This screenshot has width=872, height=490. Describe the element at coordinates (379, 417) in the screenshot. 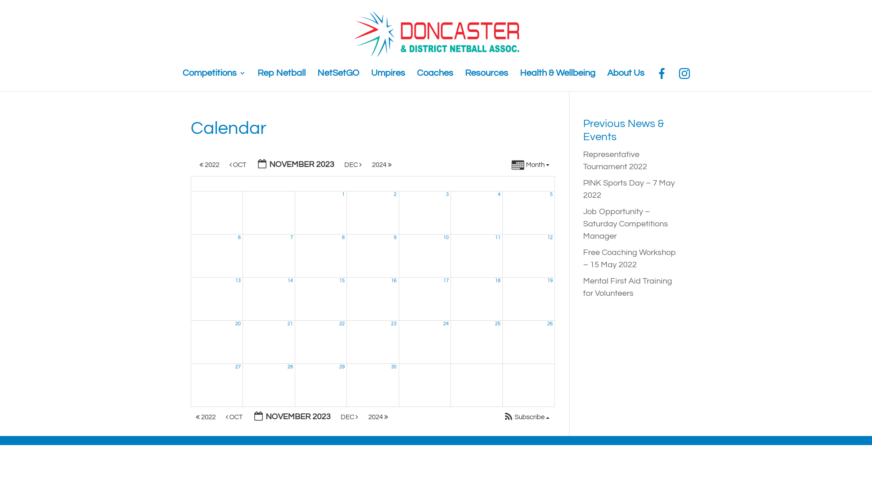

I see `2024` at that location.